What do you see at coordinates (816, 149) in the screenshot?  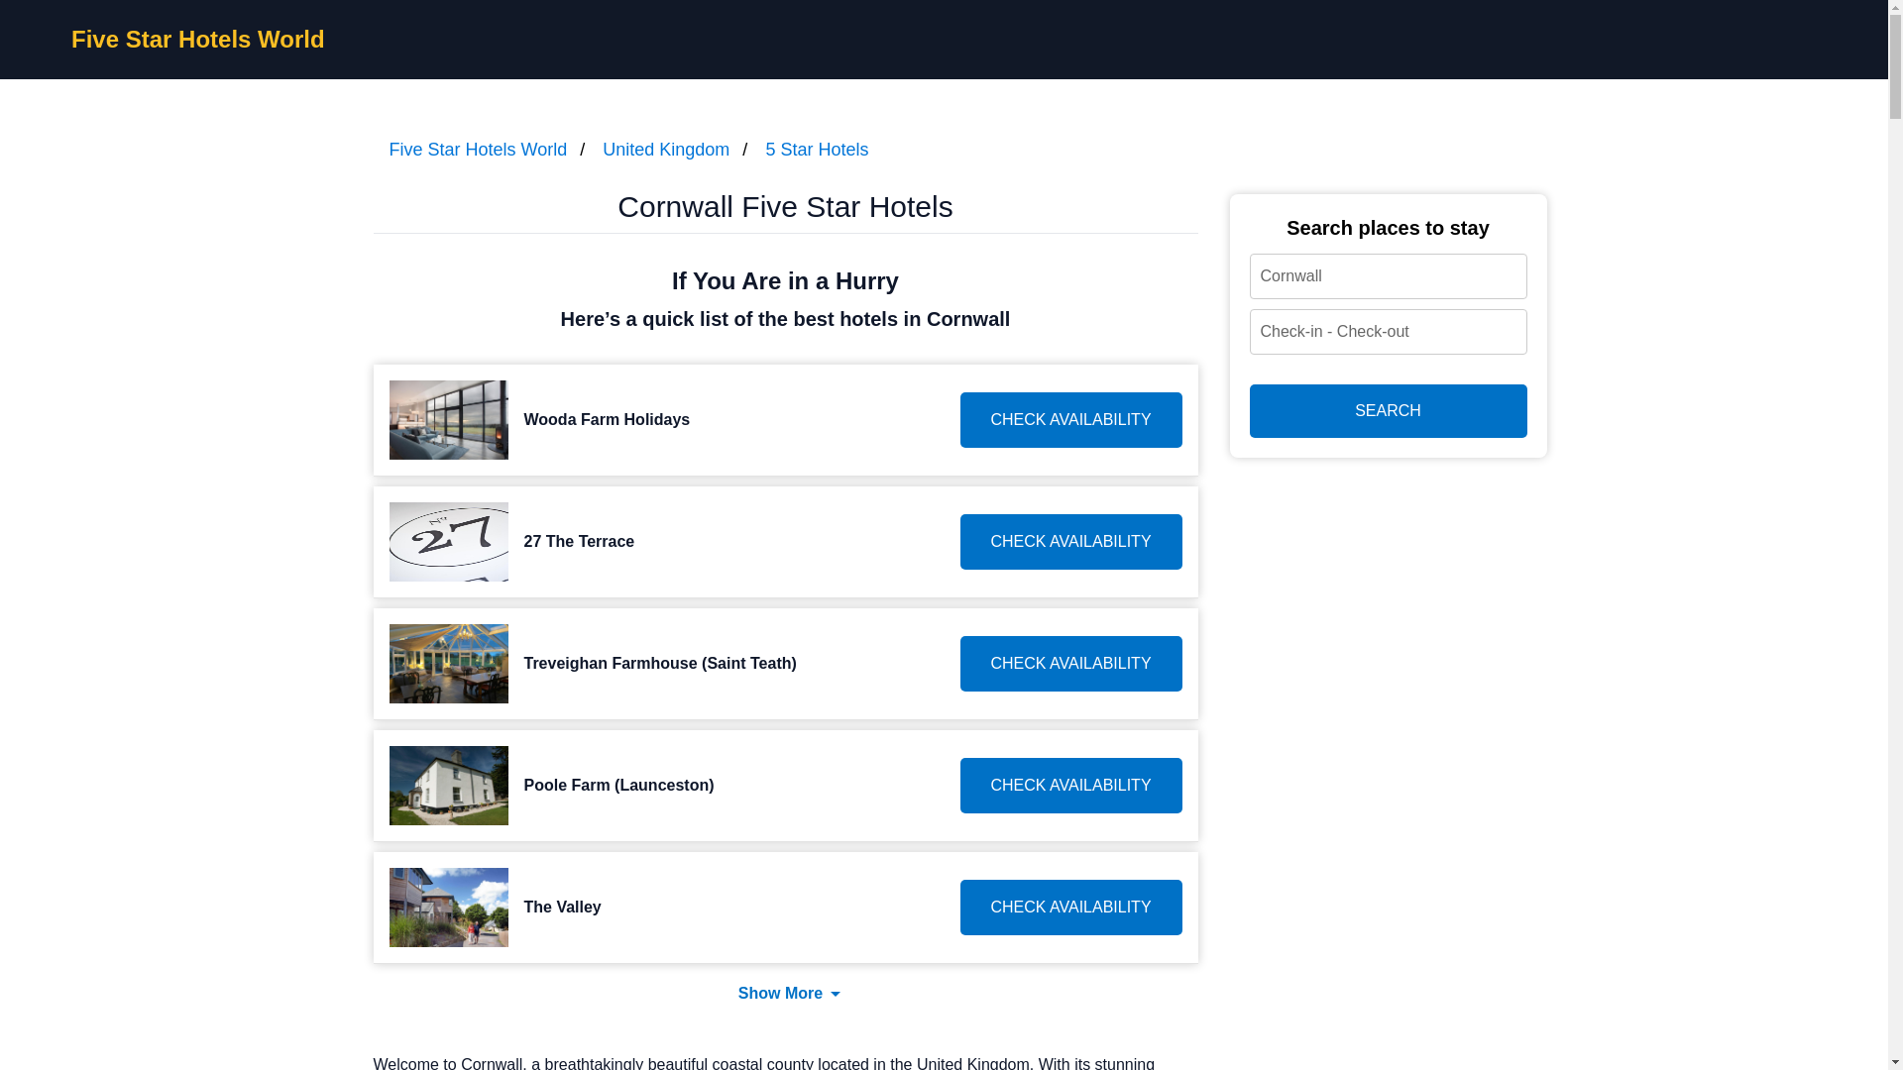 I see `5 Star Hotels` at bounding box center [816, 149].